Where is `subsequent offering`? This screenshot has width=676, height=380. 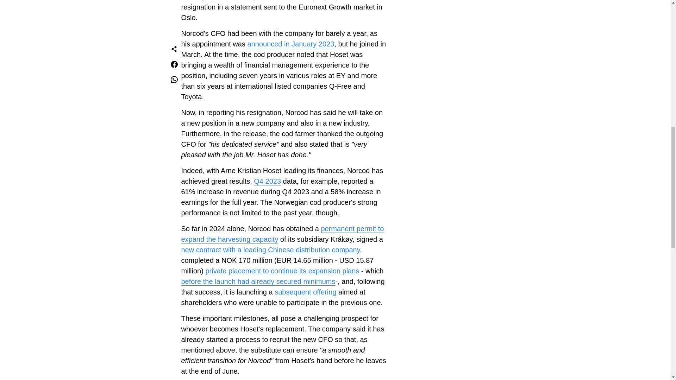 subsequent offering is located at coordinates (305, 292).